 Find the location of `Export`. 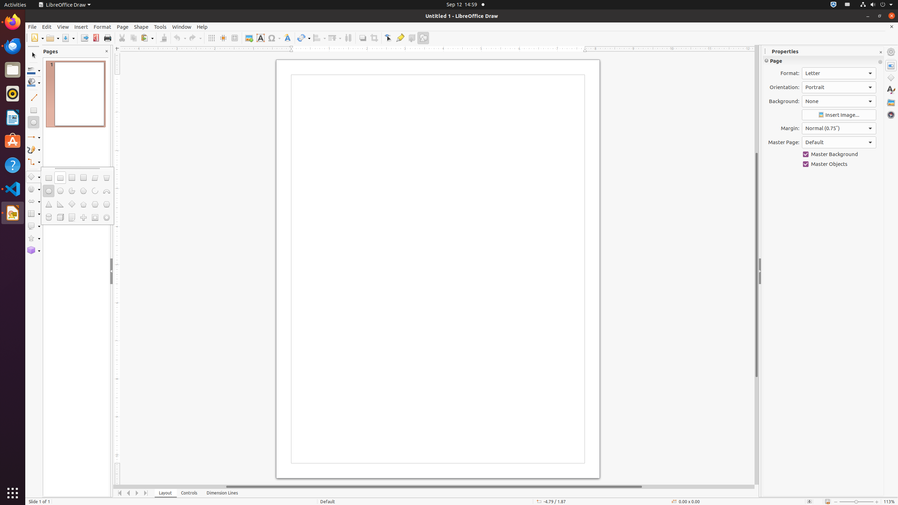

Export is located at coordinates (84, 38).